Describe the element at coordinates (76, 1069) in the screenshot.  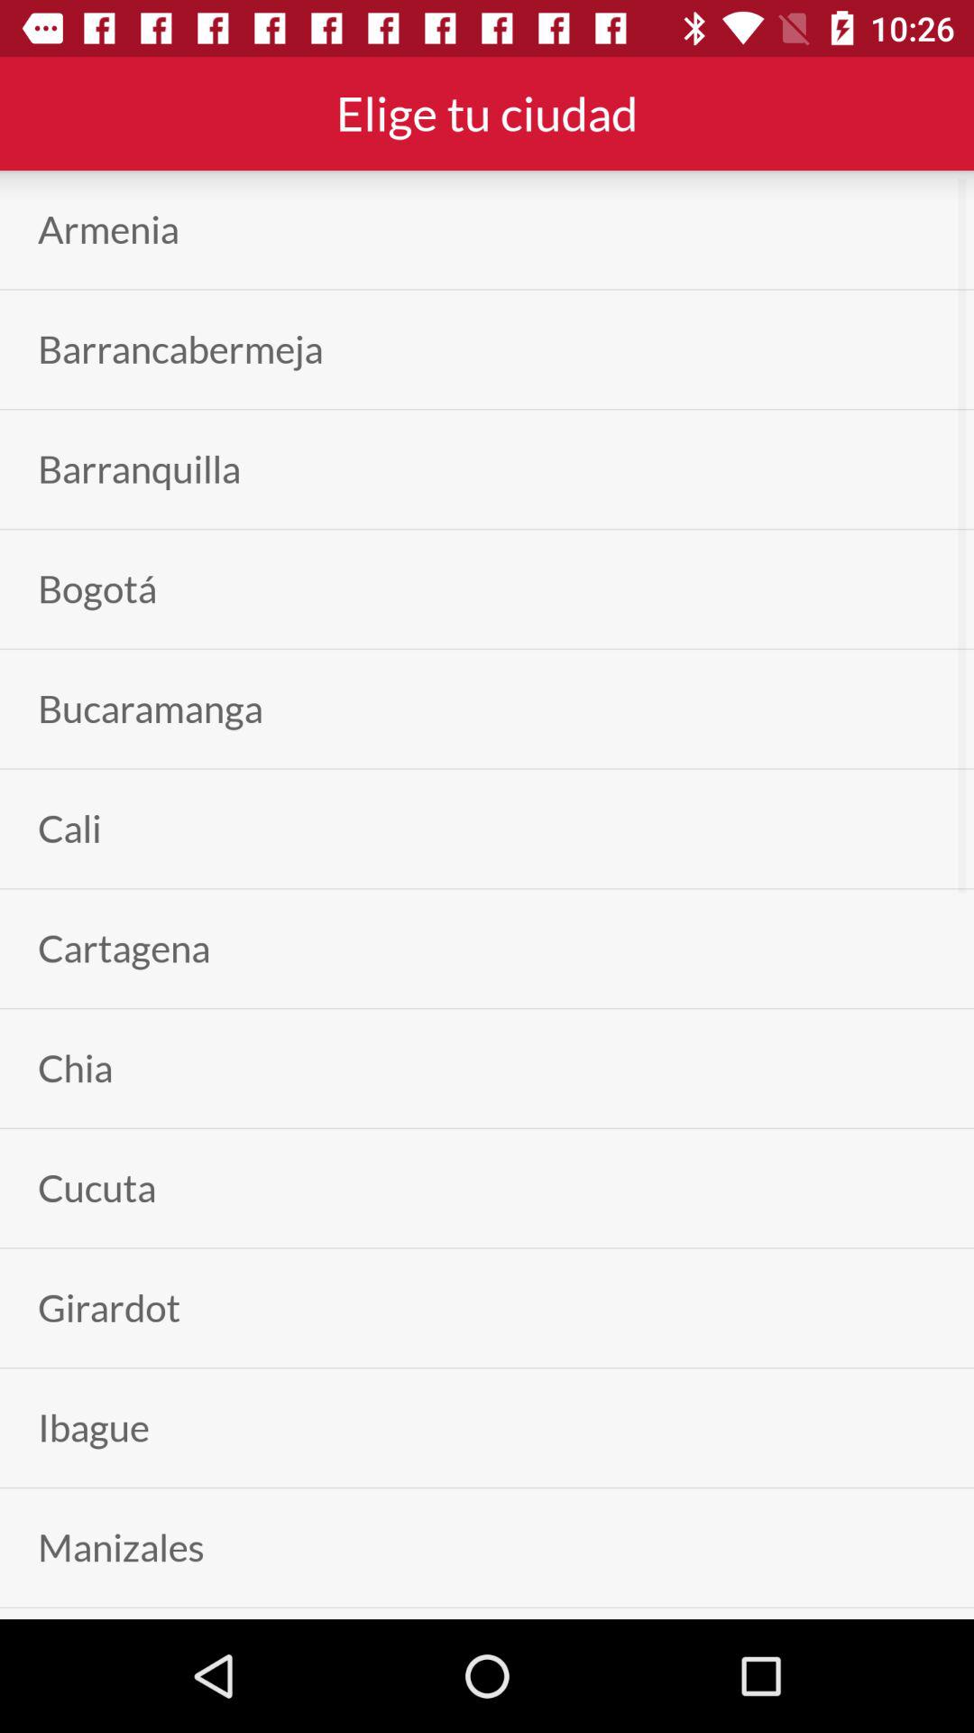
I see `press item below the cartagena app` at that location.